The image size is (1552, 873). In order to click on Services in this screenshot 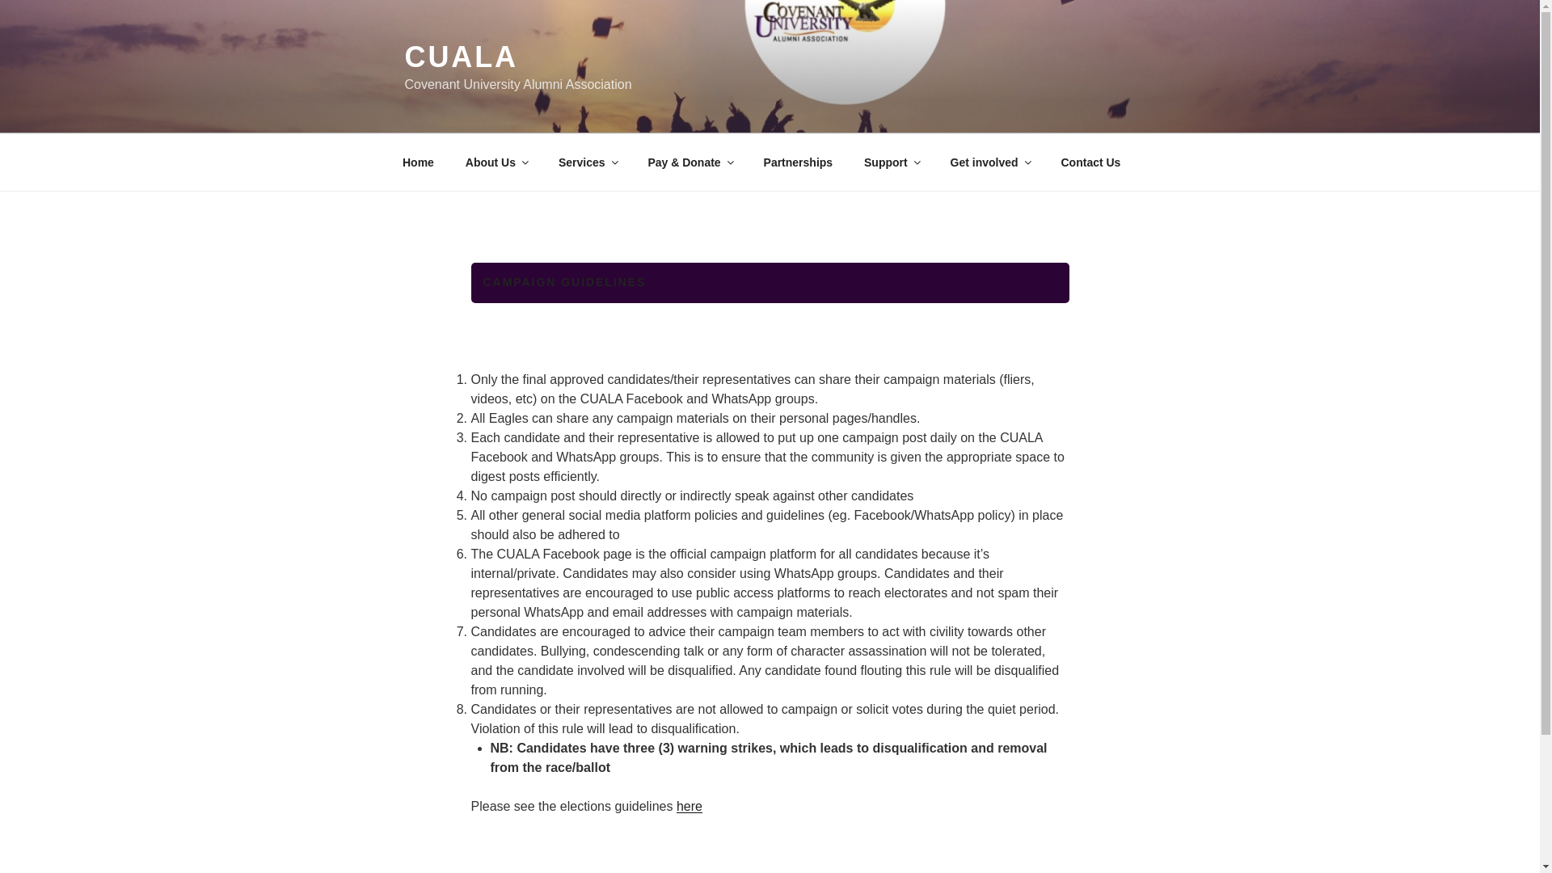, I will do `click(587, 162)`.